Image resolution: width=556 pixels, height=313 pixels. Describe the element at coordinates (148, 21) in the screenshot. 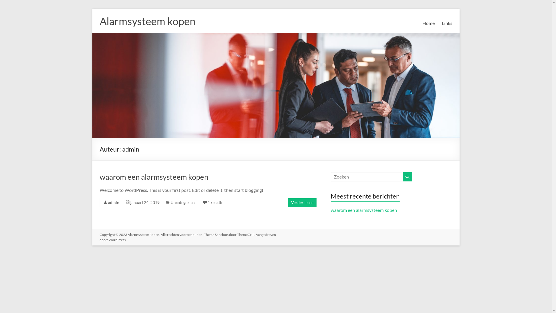

I see `Alarmsysteem kopen` at that location.